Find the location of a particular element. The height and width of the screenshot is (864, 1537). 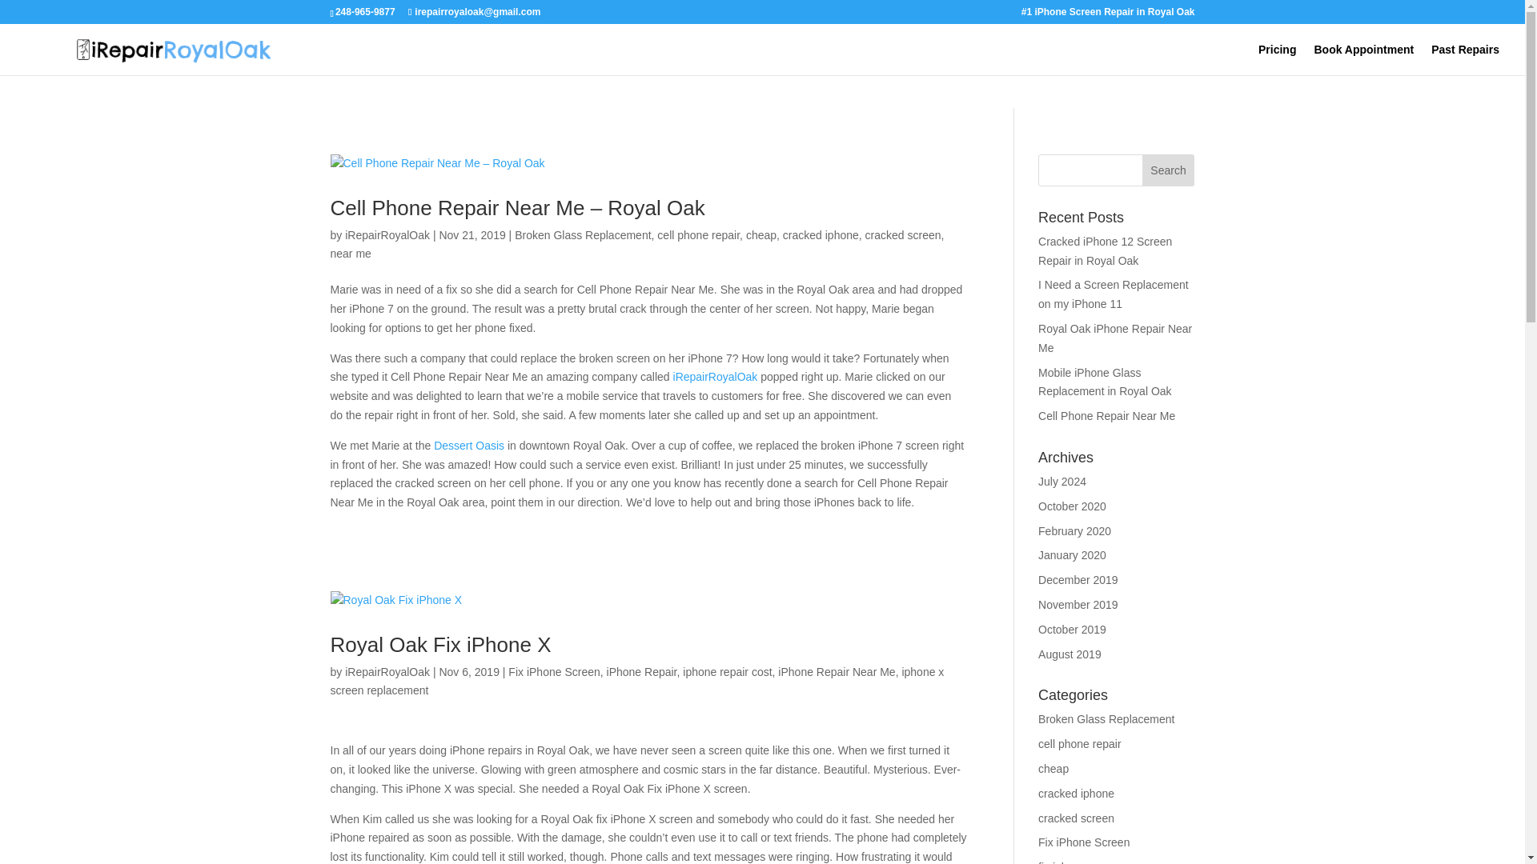

iPhone Repair is located at coordinates (642, 671).